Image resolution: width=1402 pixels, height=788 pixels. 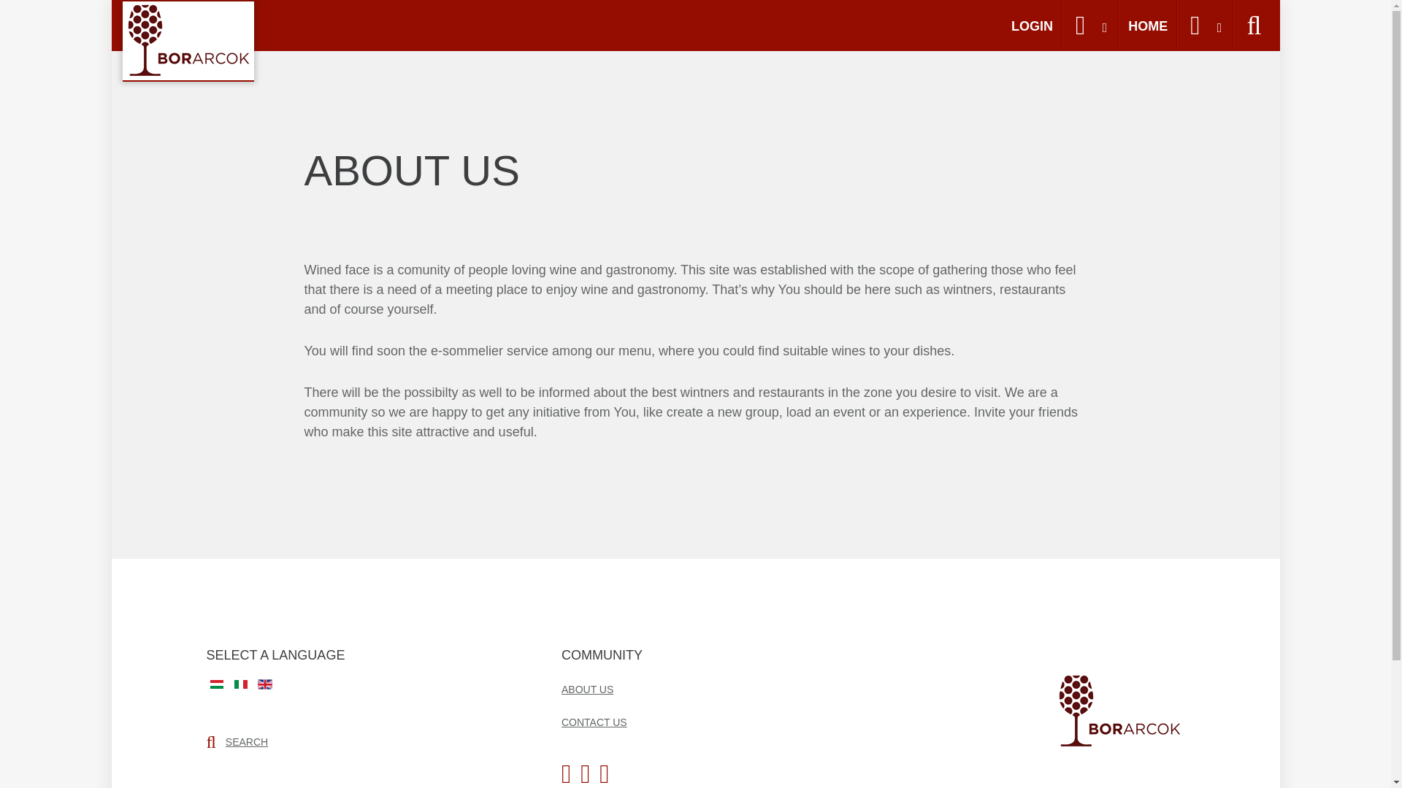 What do you see at coordinates (594, 722) in the screenshot?
I see `CONTACT US` at bounding box center [594, 722].